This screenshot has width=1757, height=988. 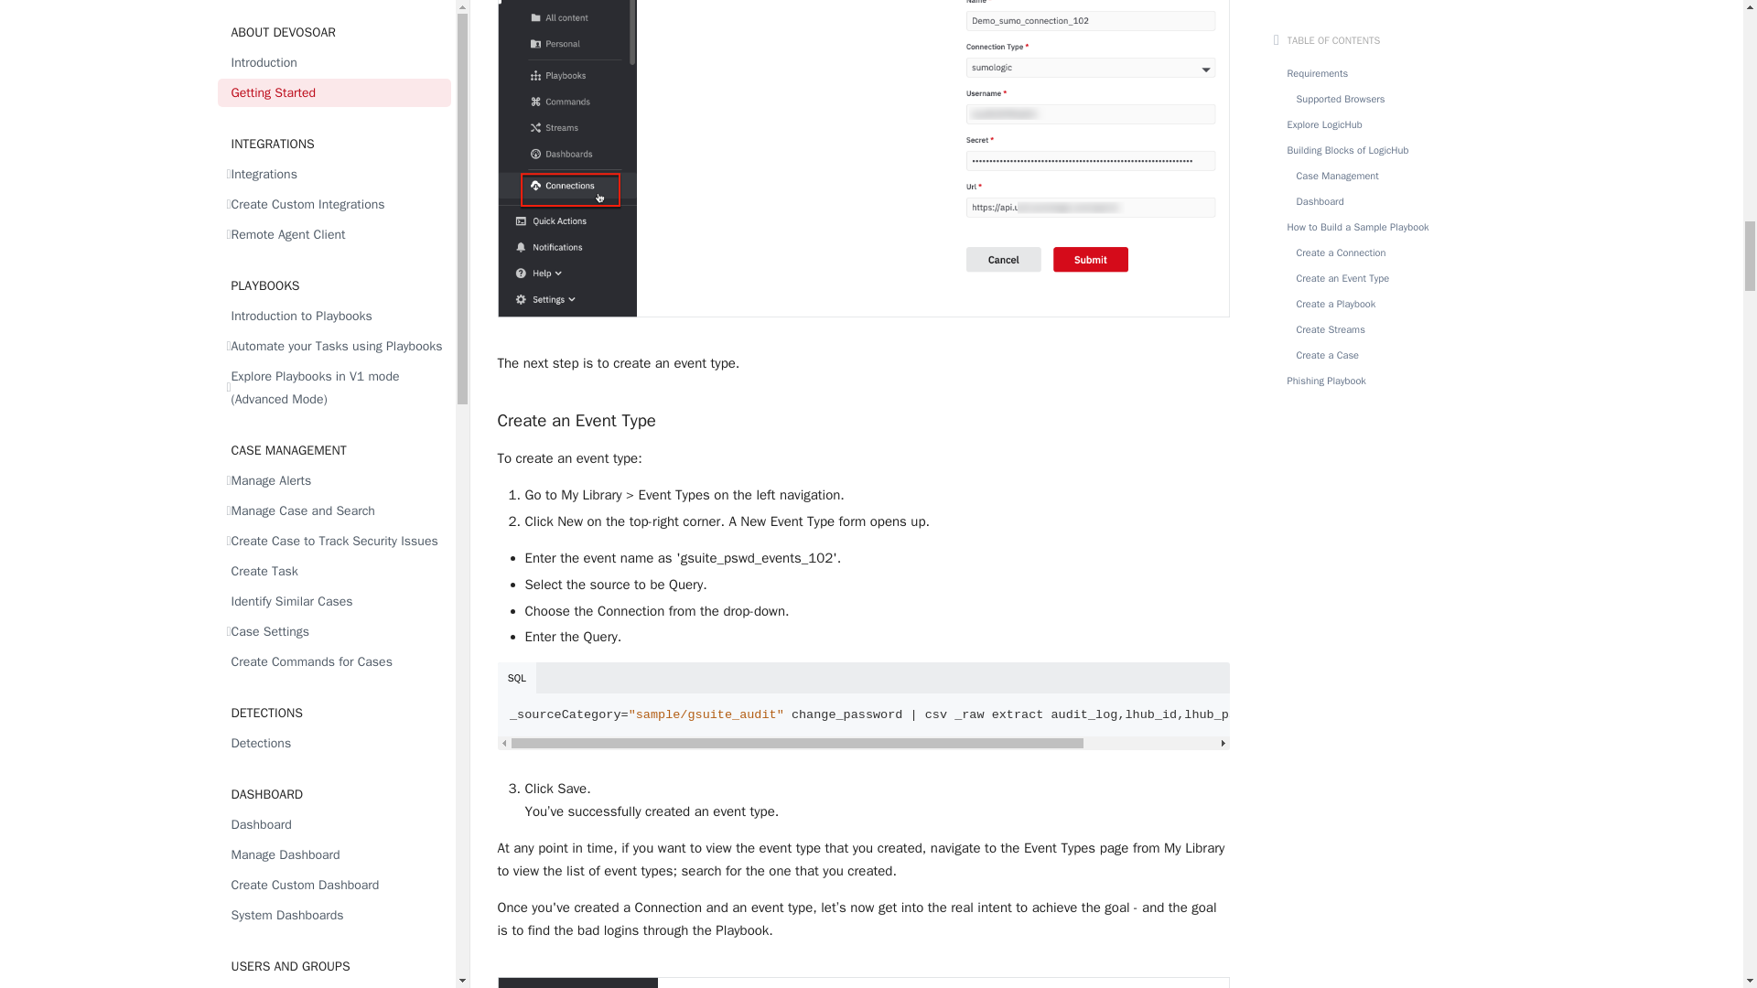 I want to click on Event-Types.png, so click(x=864, y=972).